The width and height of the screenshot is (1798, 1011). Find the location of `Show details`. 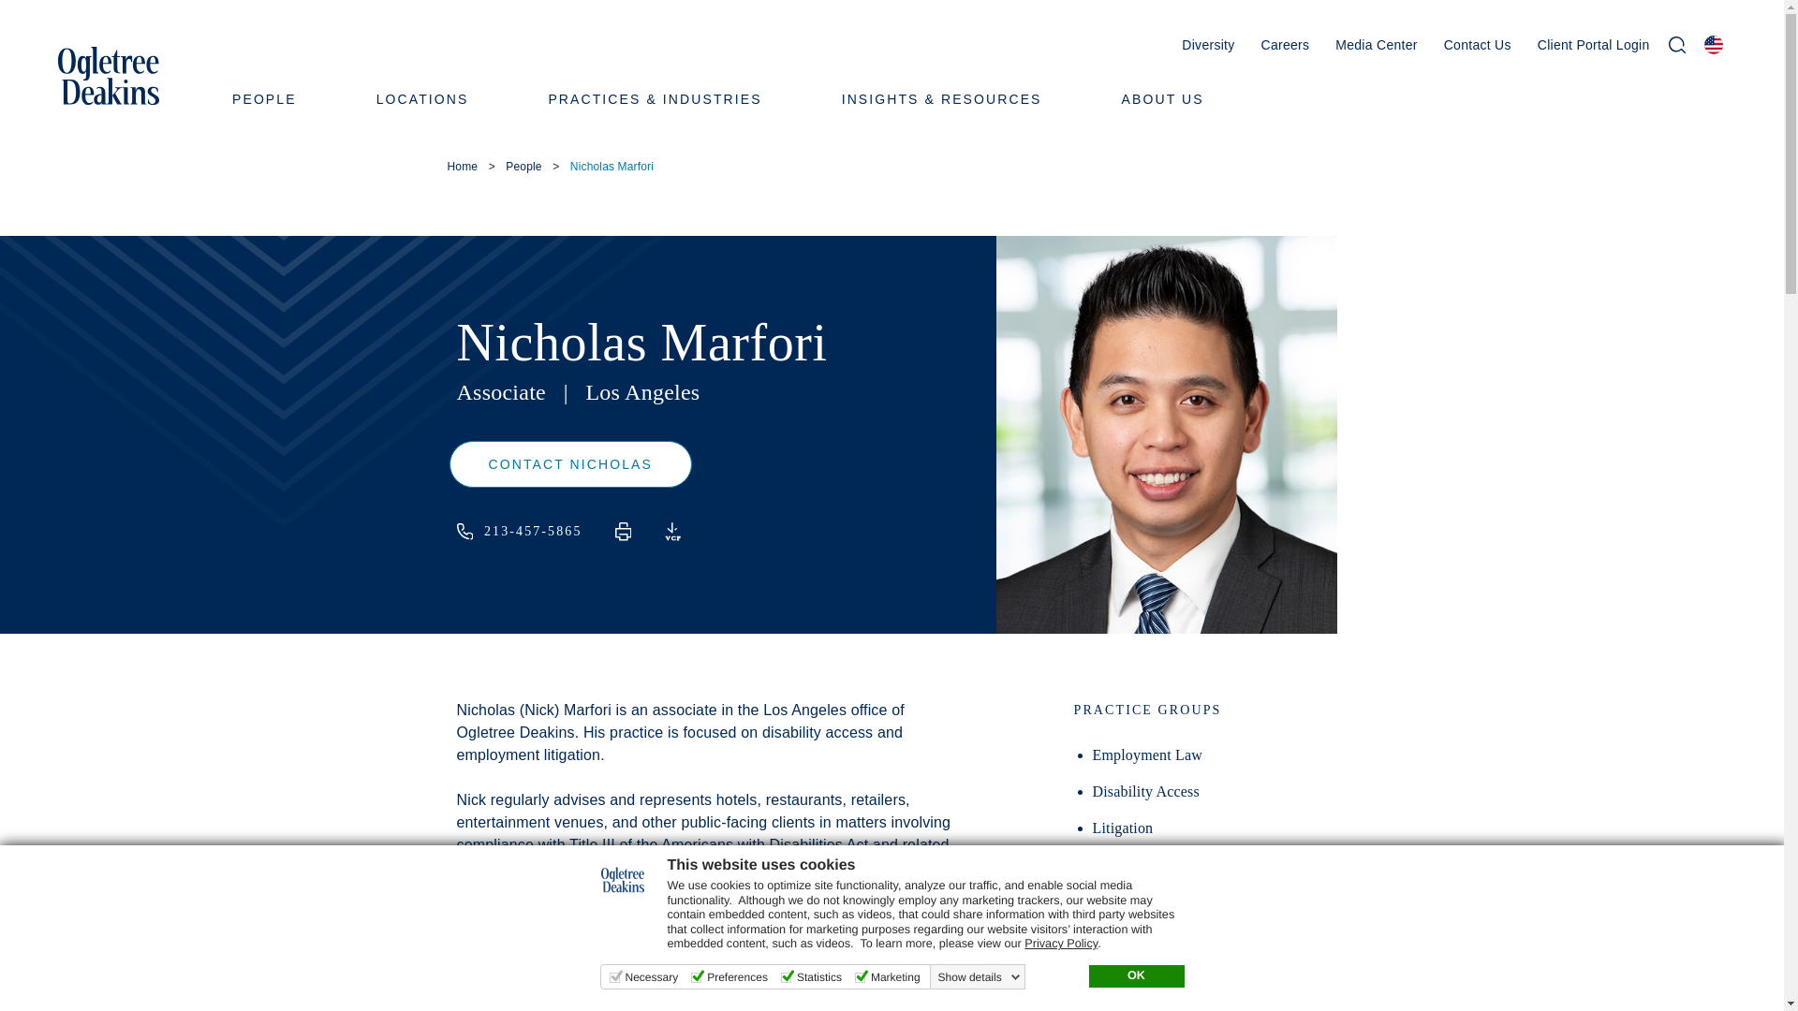

Show details is located at coordinates (980, 976).